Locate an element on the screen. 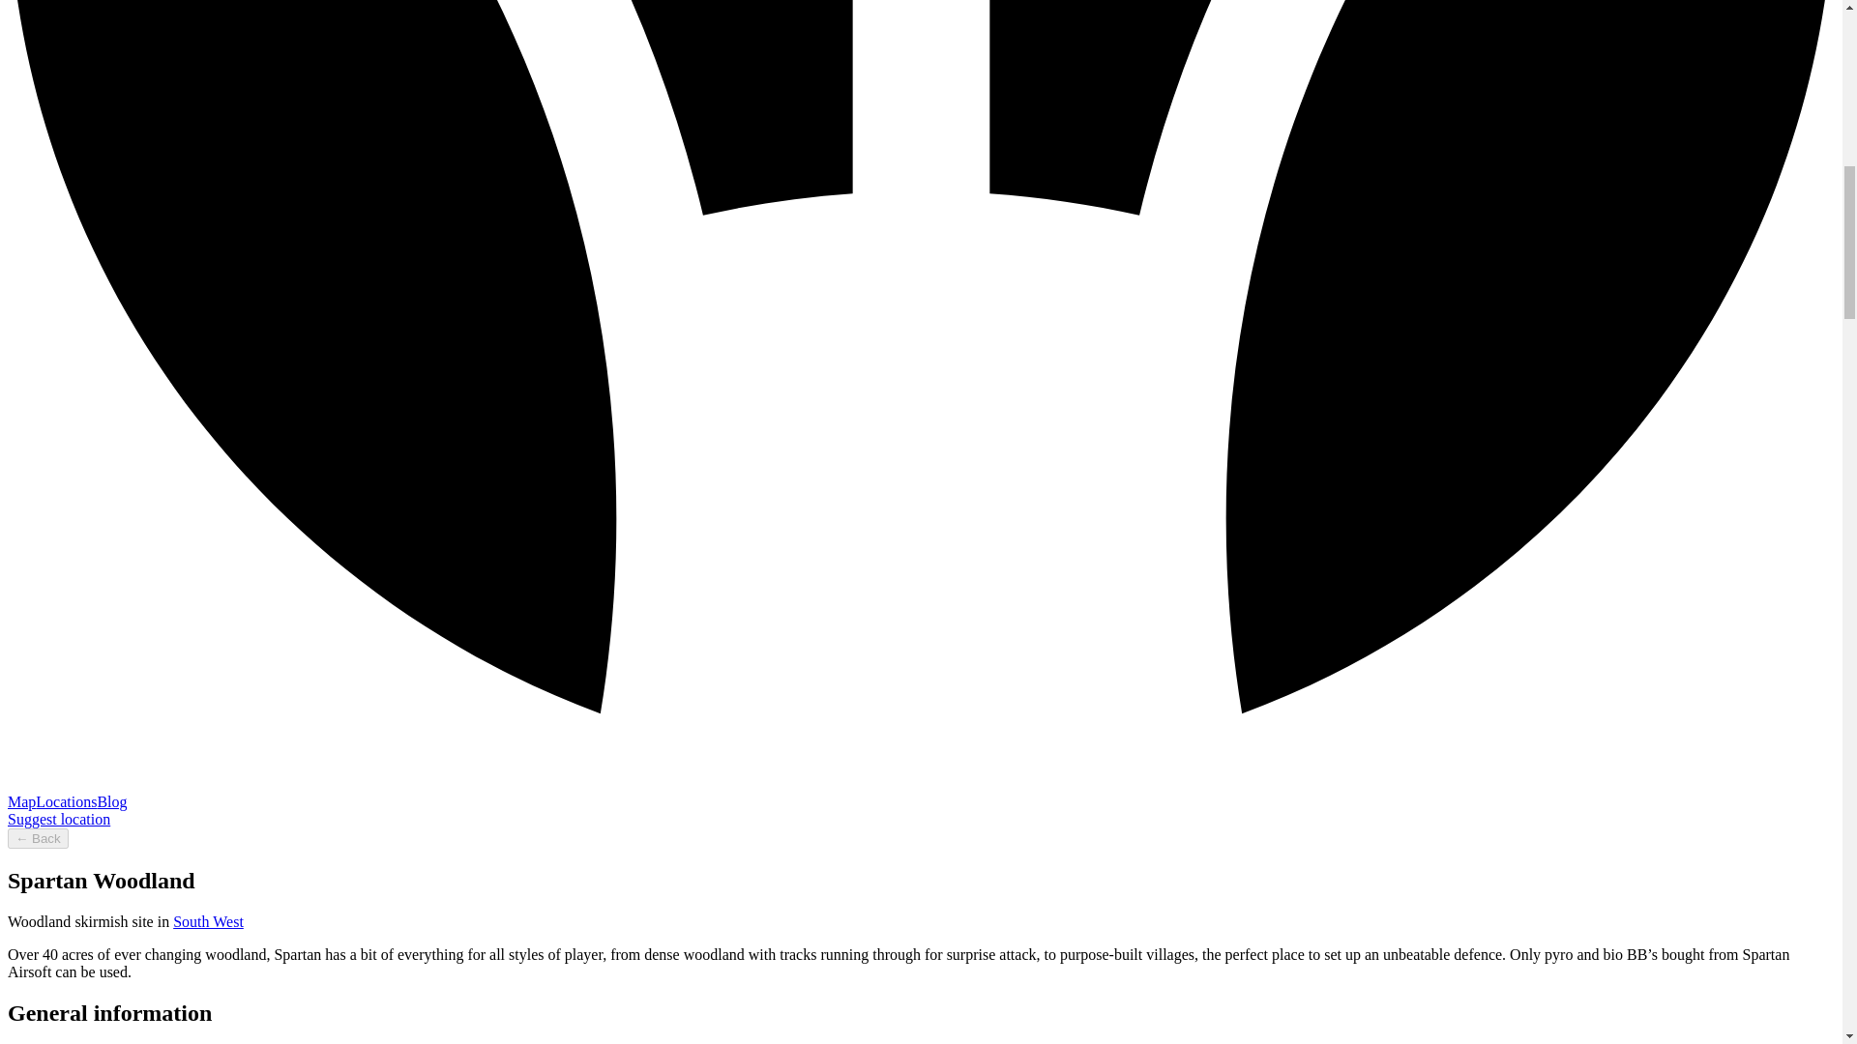 The height and width of the screenshot is (1044, 1857). Map is located at coordinates (21, 801).